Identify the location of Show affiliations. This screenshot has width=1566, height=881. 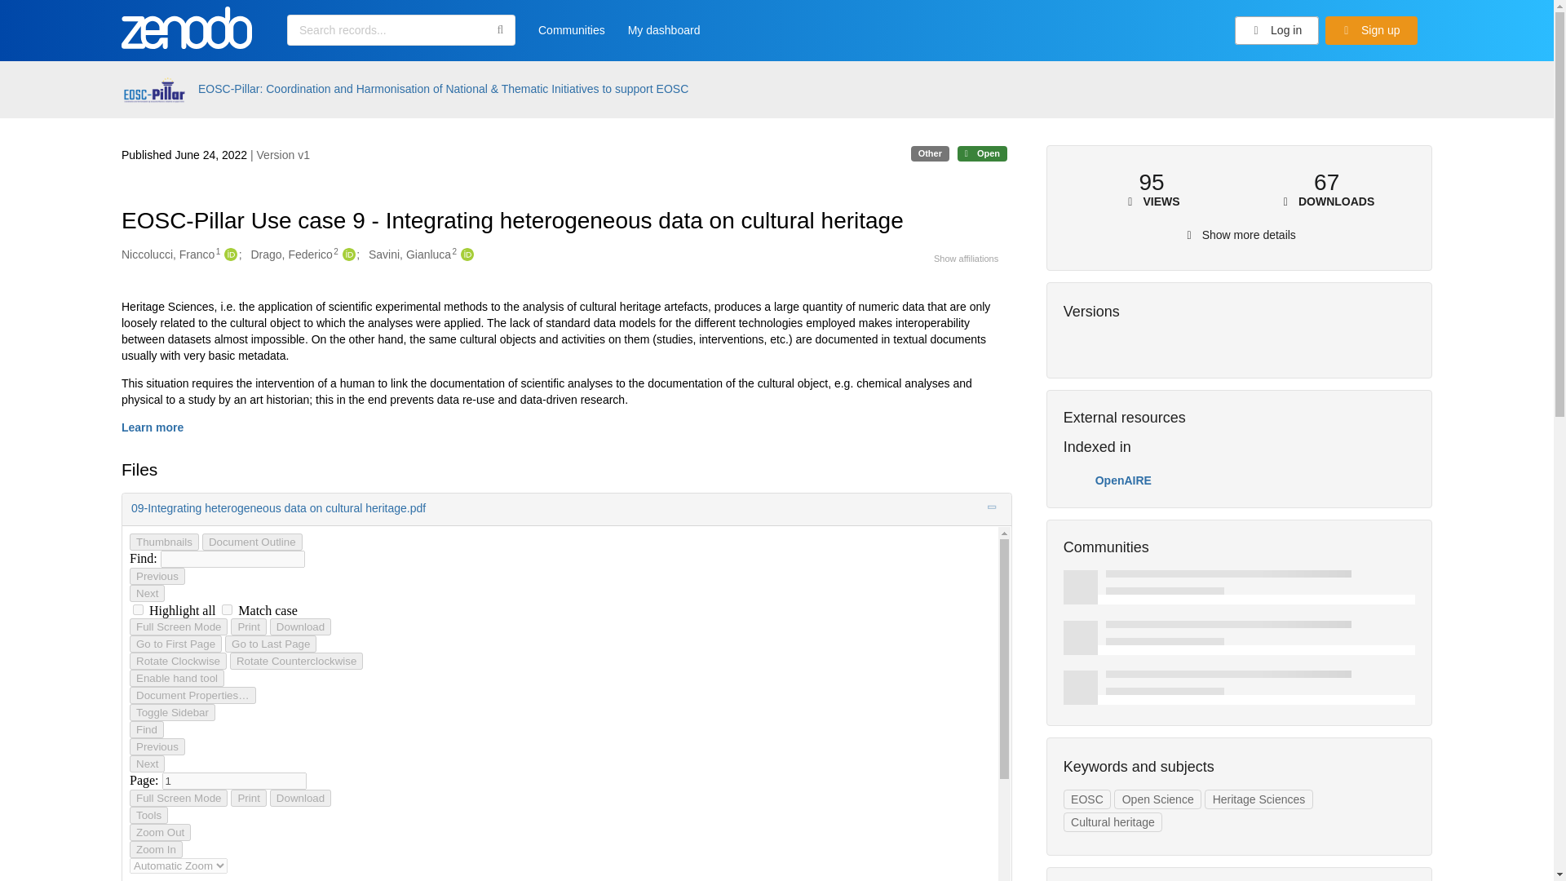
(966, 258).